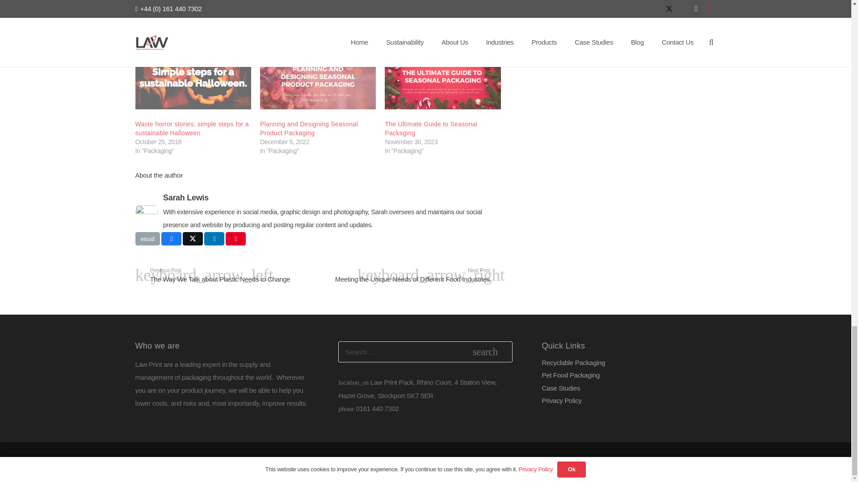  What do you see at coordinates (171, 238) in the screenshot?
I see `Share this` at bounding box center [171, 238].